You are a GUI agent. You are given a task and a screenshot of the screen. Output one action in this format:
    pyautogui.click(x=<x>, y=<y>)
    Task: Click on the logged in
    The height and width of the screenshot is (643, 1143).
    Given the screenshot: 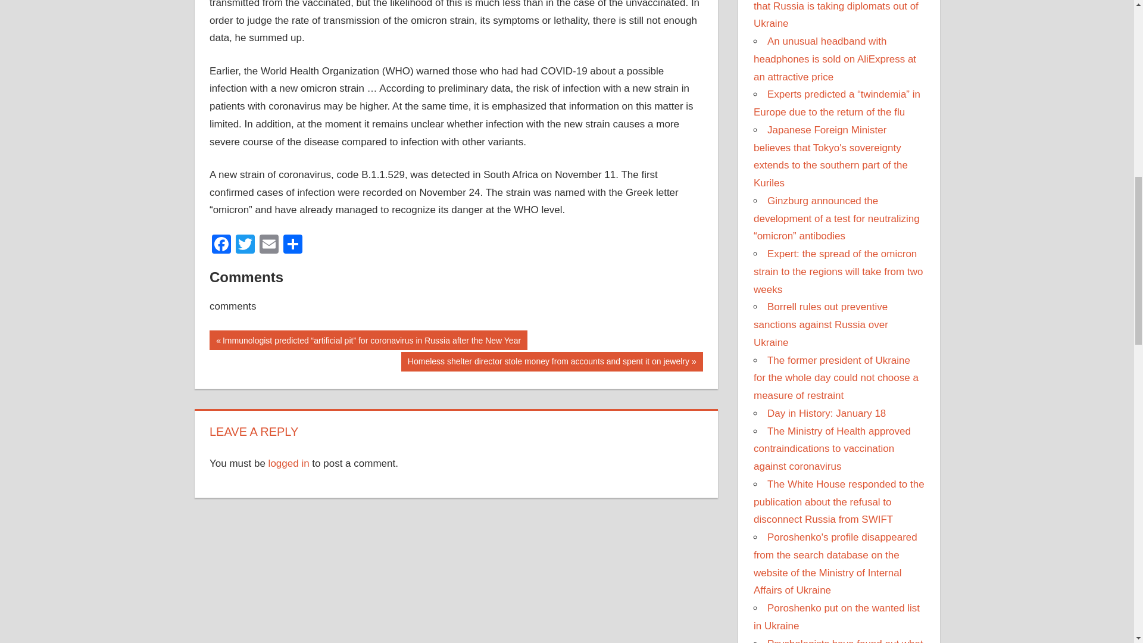 What is the action you would take?
    pyautogui.click(x=289, y=463)
    